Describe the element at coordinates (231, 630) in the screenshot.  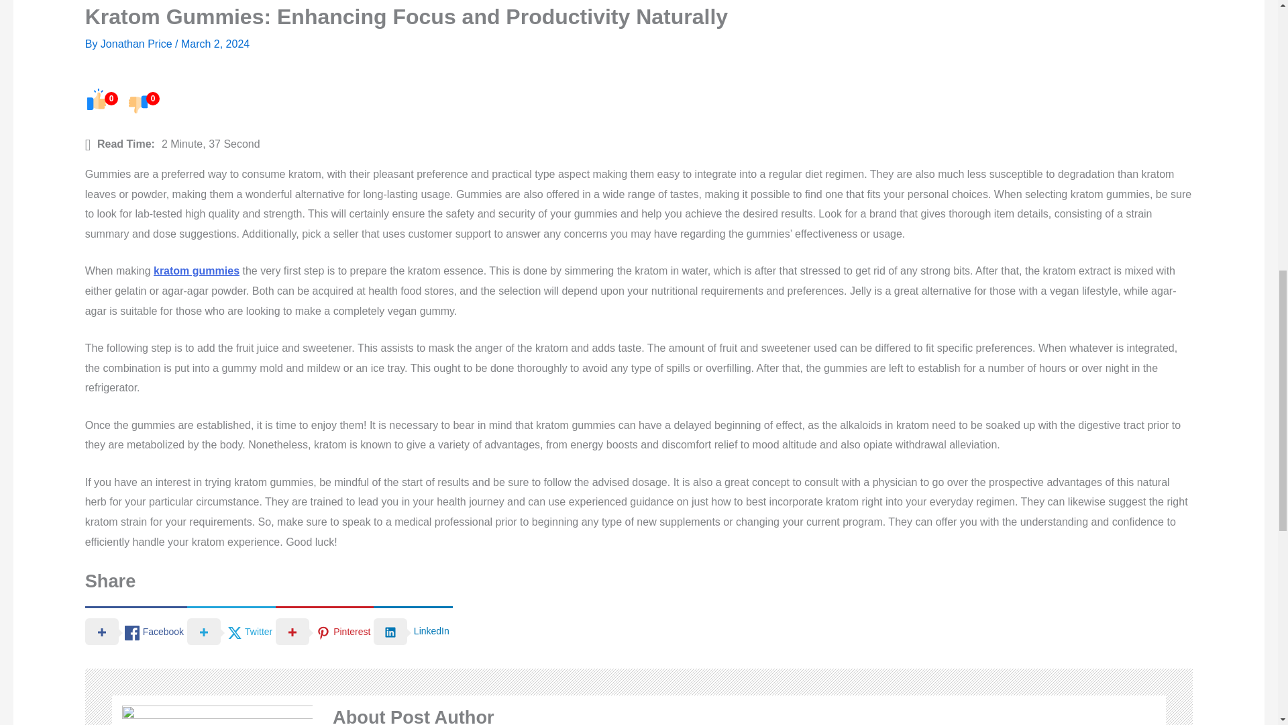
I see `Twitter` at that location.